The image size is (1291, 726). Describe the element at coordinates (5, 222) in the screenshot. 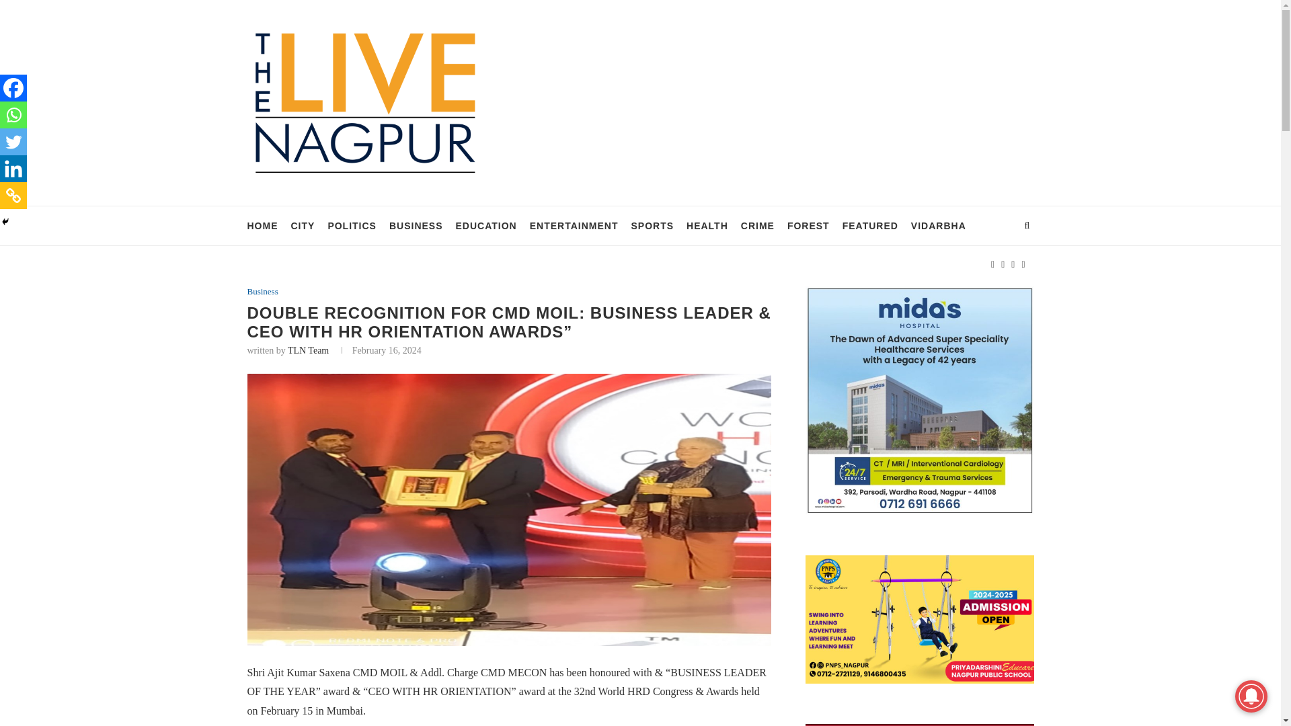

I see `Hide` at that location.